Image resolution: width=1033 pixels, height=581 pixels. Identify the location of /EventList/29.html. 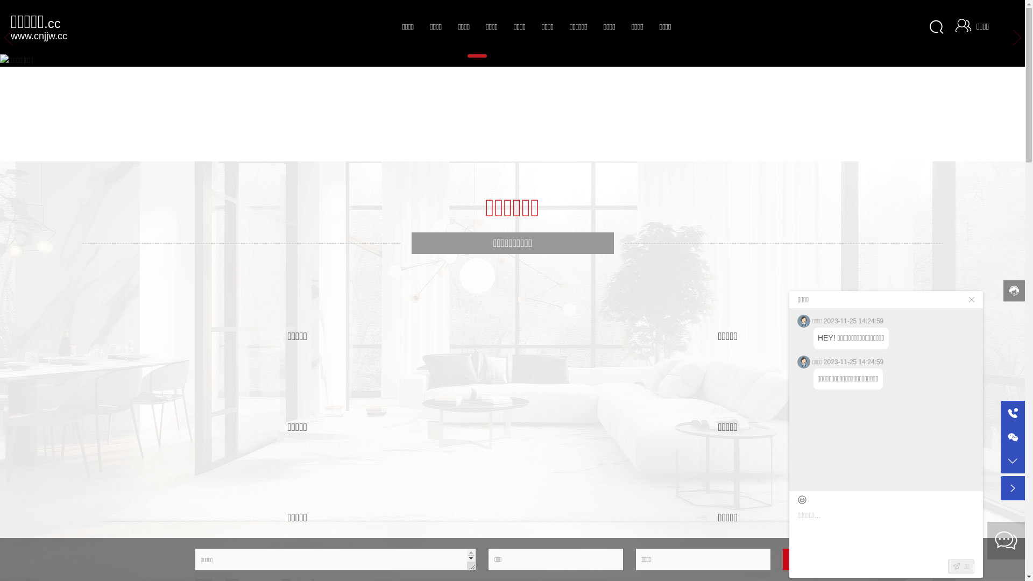
(297, 391).